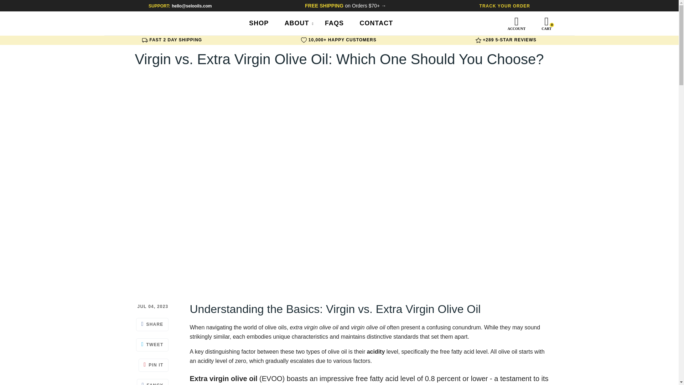  What do you see at coordinates (376, 23) in the screenshot?
I see `CONTACT` at bounding box center [376, 23].